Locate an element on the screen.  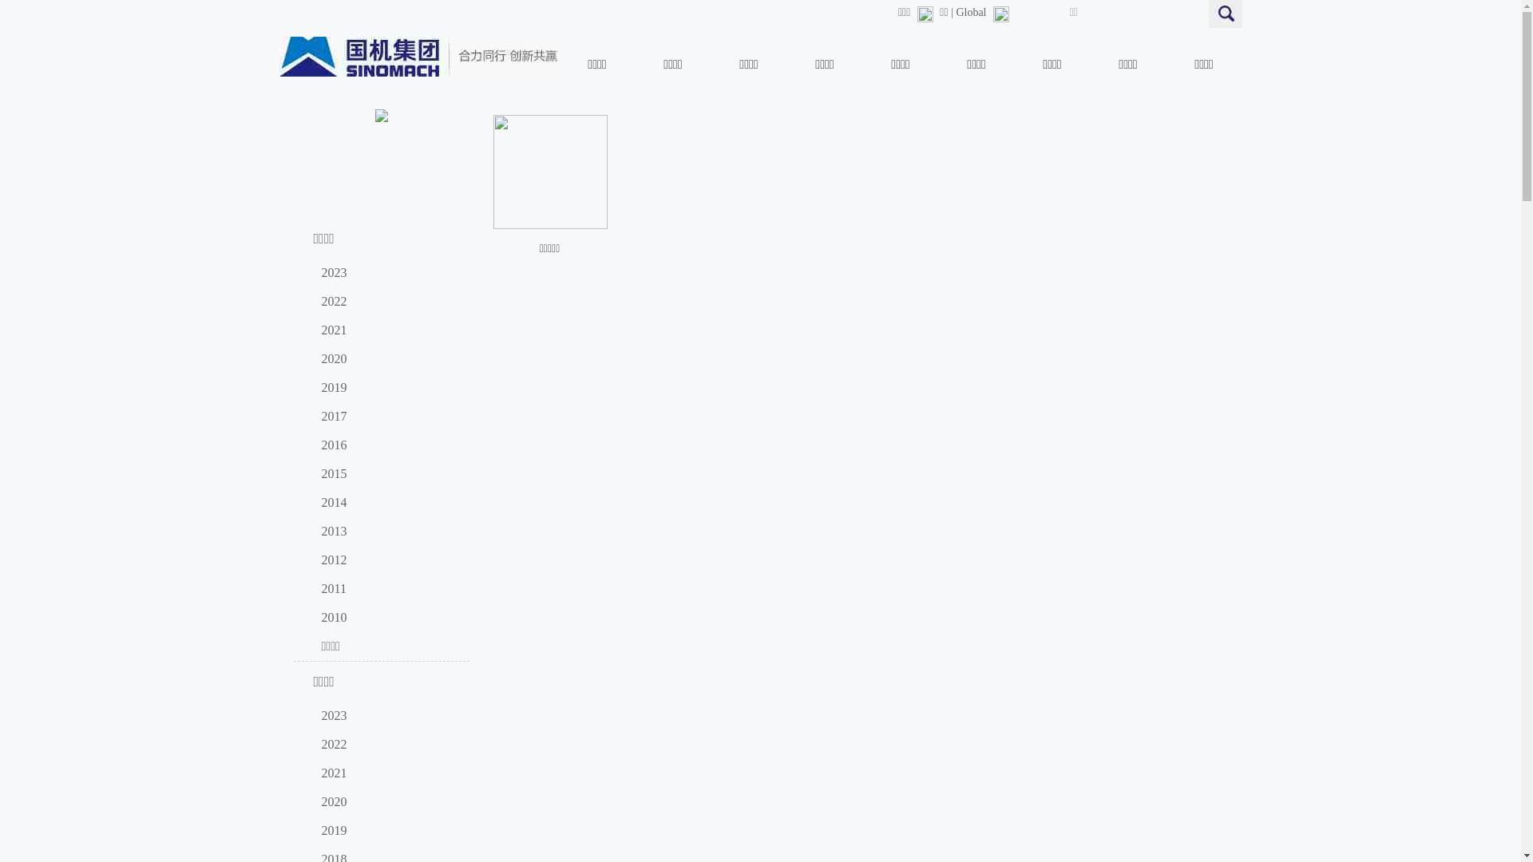
2020 is located at coordinates (386, 802).